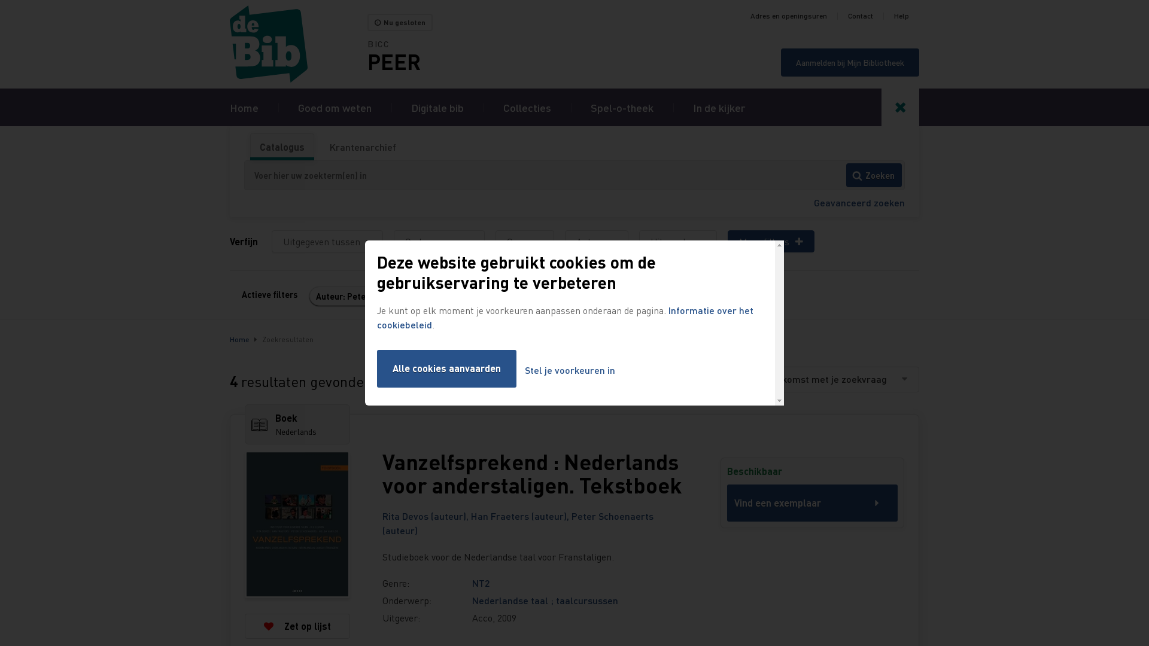 This screenshot has width=1149, height=646. What do you see at coordinates (622, 108) in the screenshot?
I see `Spel-o-theek` at bounding box center [622, 108].